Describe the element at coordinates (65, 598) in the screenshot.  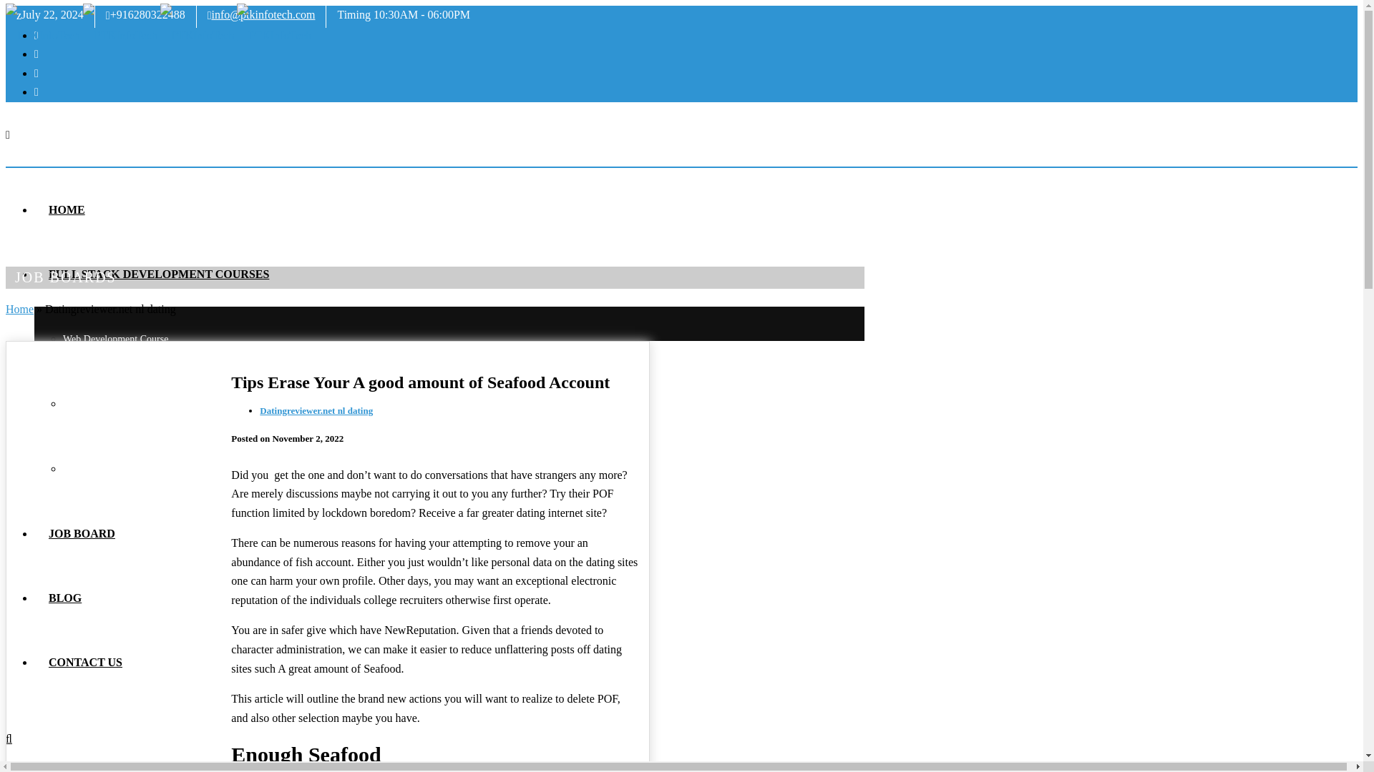
I see `BLOG` at that location.